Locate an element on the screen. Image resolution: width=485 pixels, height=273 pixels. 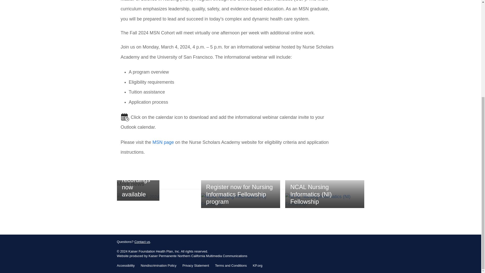
Register now for Nursing Informatics Fellowship program is located at coordinates (240, 200).